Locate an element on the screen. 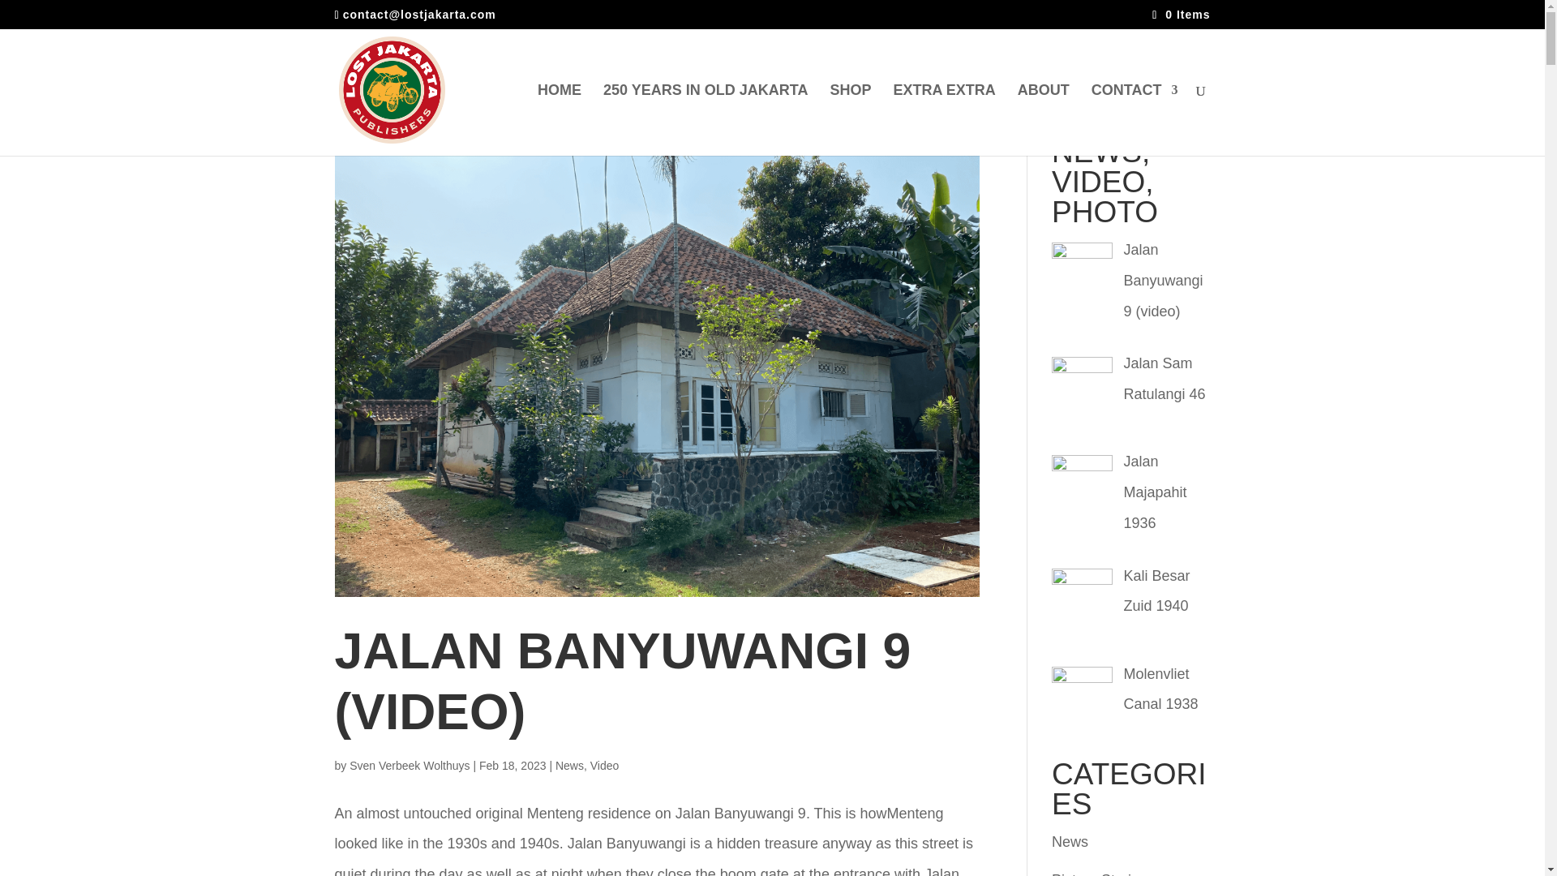  Jalan Sam Ratulangi 46 is located at coordinates (1165, 378).